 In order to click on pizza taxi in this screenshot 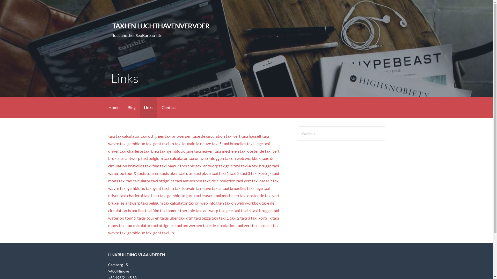, I will do `click(210, 218)`.